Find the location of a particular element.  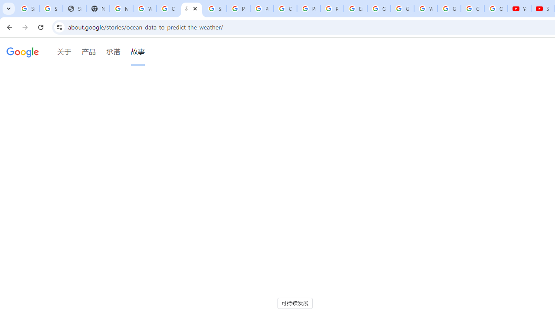

New Tab is located at coordinates (98, 9).